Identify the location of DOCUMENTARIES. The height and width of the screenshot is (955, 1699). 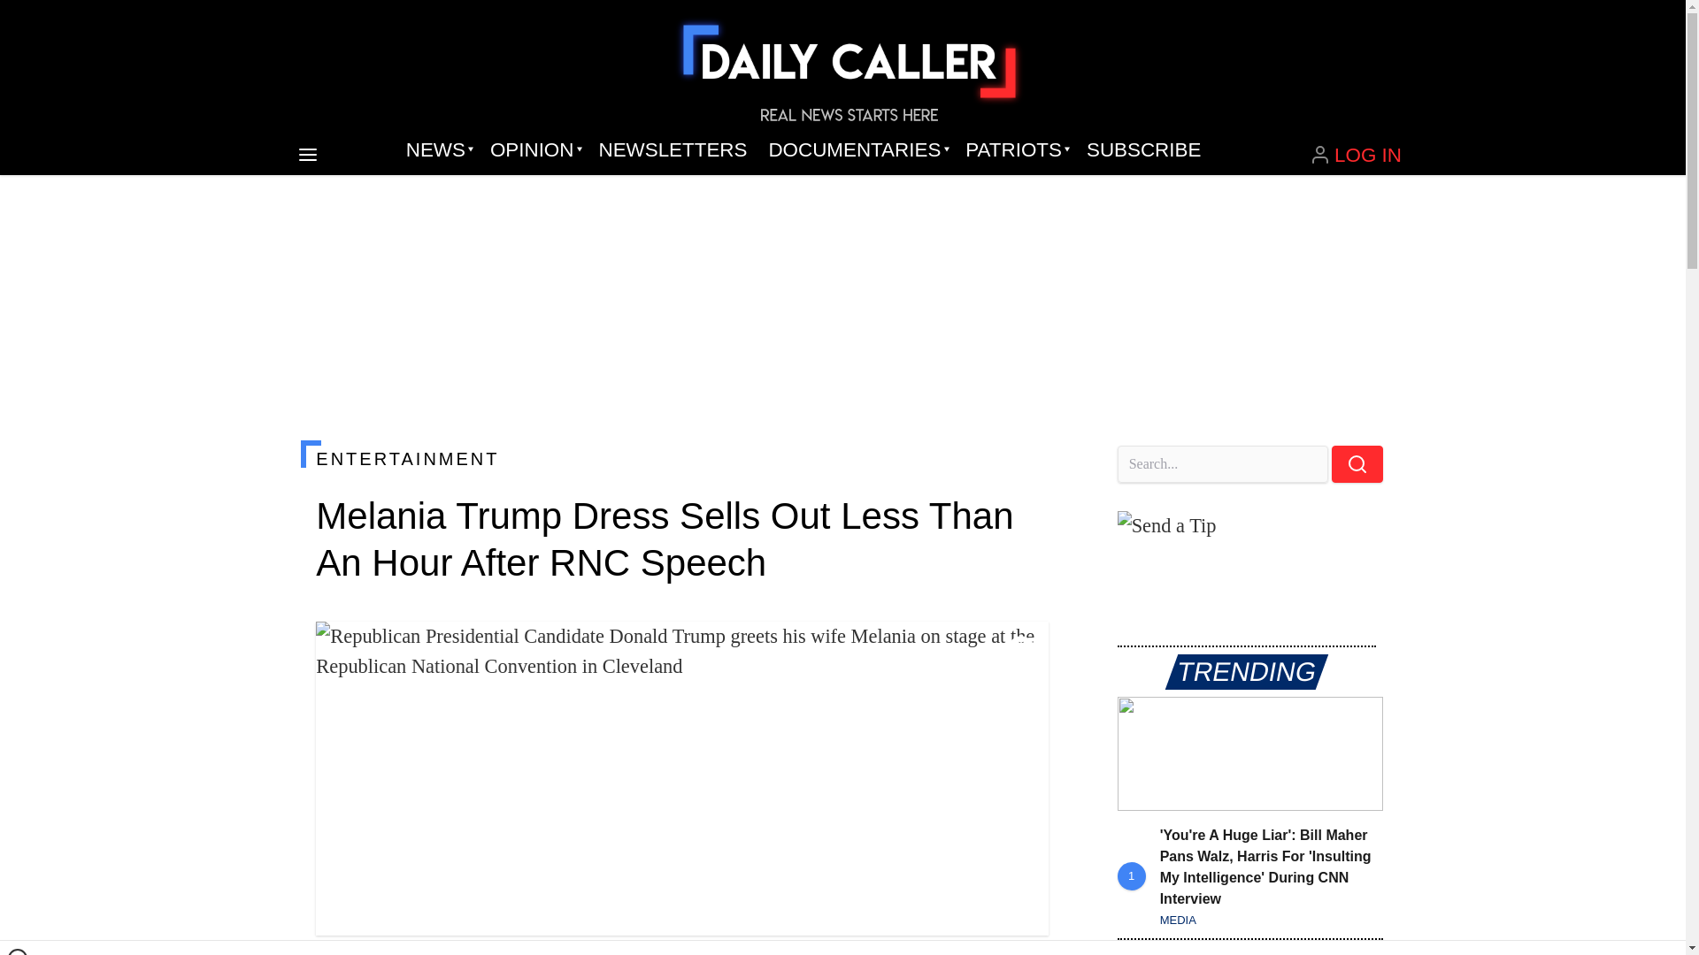
(857, 150).